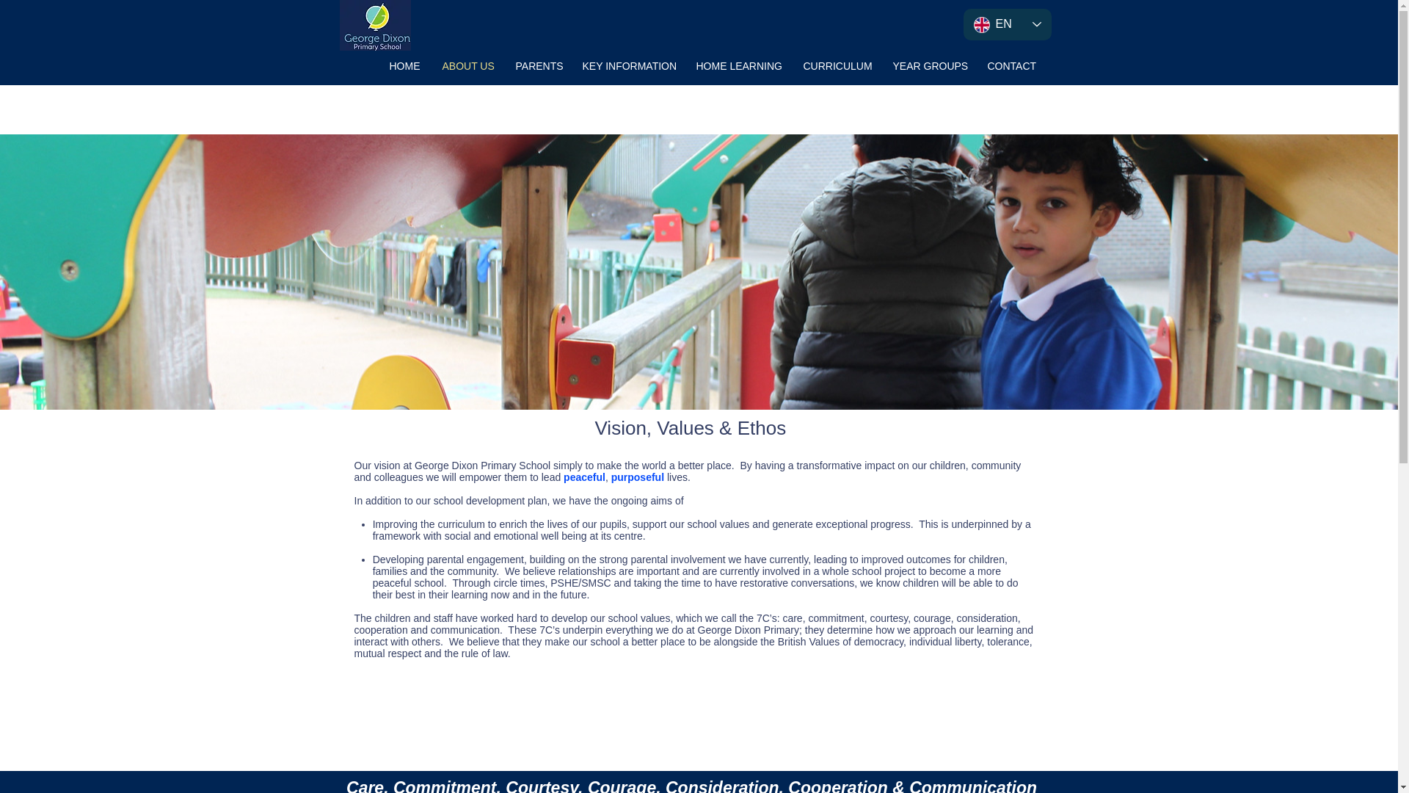 Image resolution: width=1409 pixels, height=793 pixels. I want to click on HOME, so click(405, 65).